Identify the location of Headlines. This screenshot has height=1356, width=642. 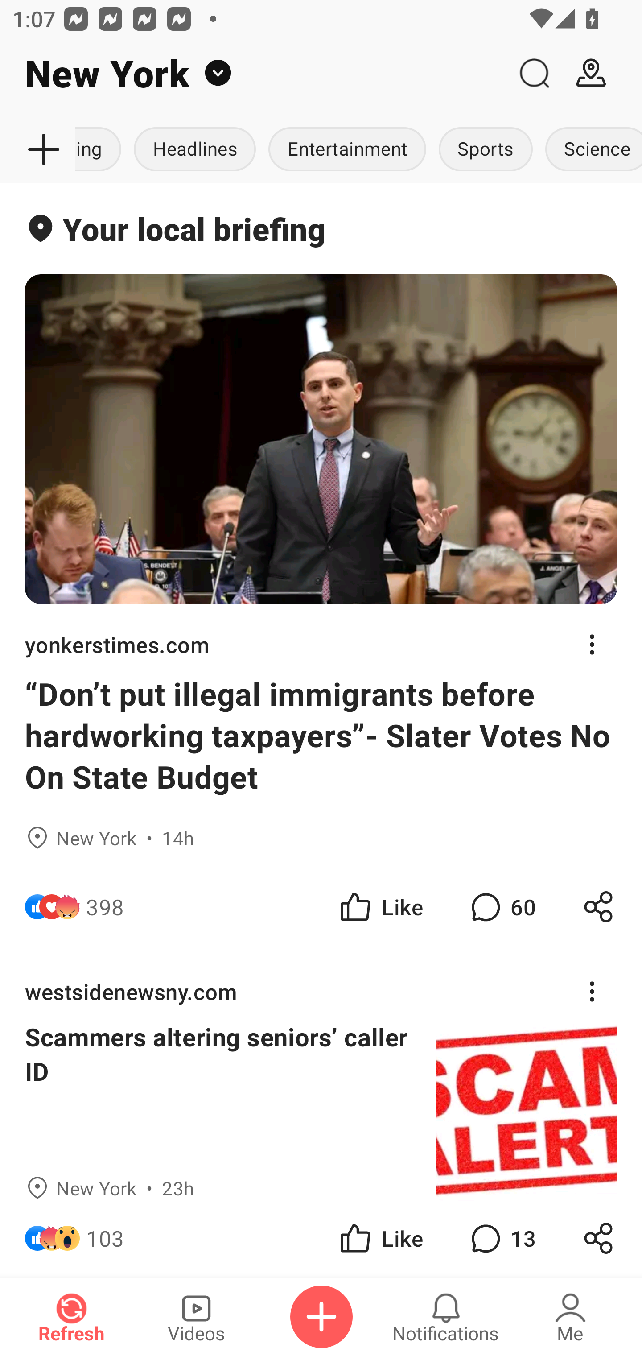
(194, 150).